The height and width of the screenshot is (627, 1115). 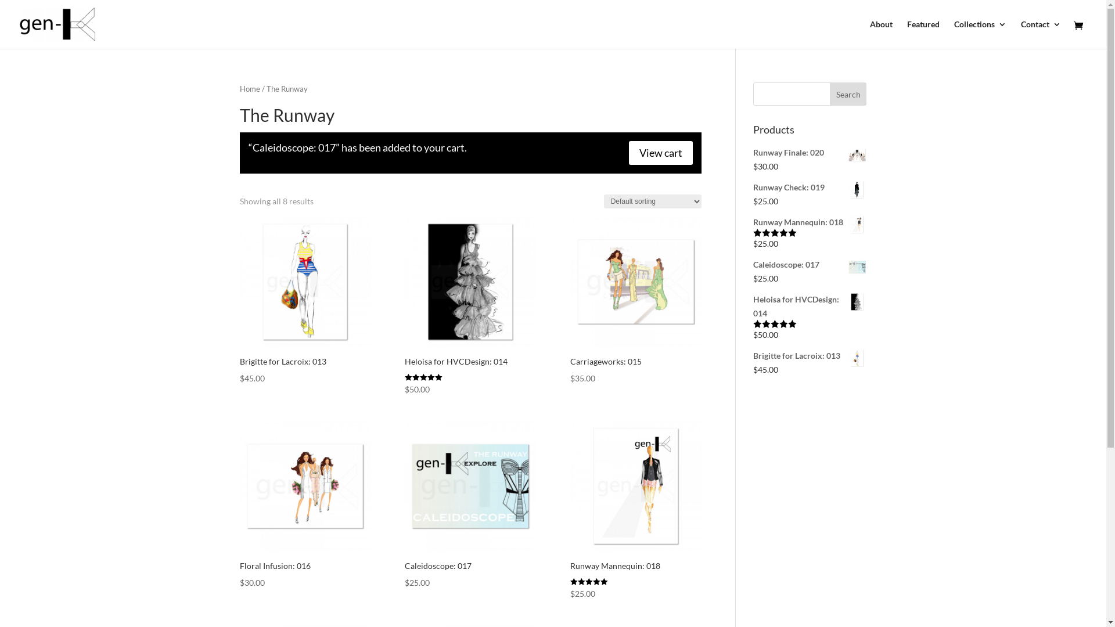 I want to click on Caleidoscope: 017, so click(x=810, y=265).